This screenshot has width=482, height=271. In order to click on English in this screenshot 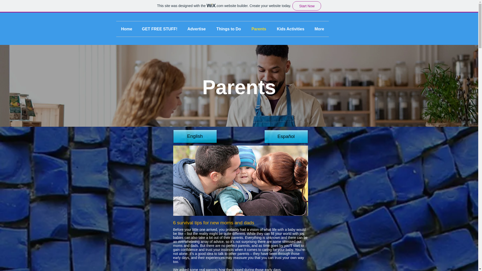, I will do `click(195, 137)`.